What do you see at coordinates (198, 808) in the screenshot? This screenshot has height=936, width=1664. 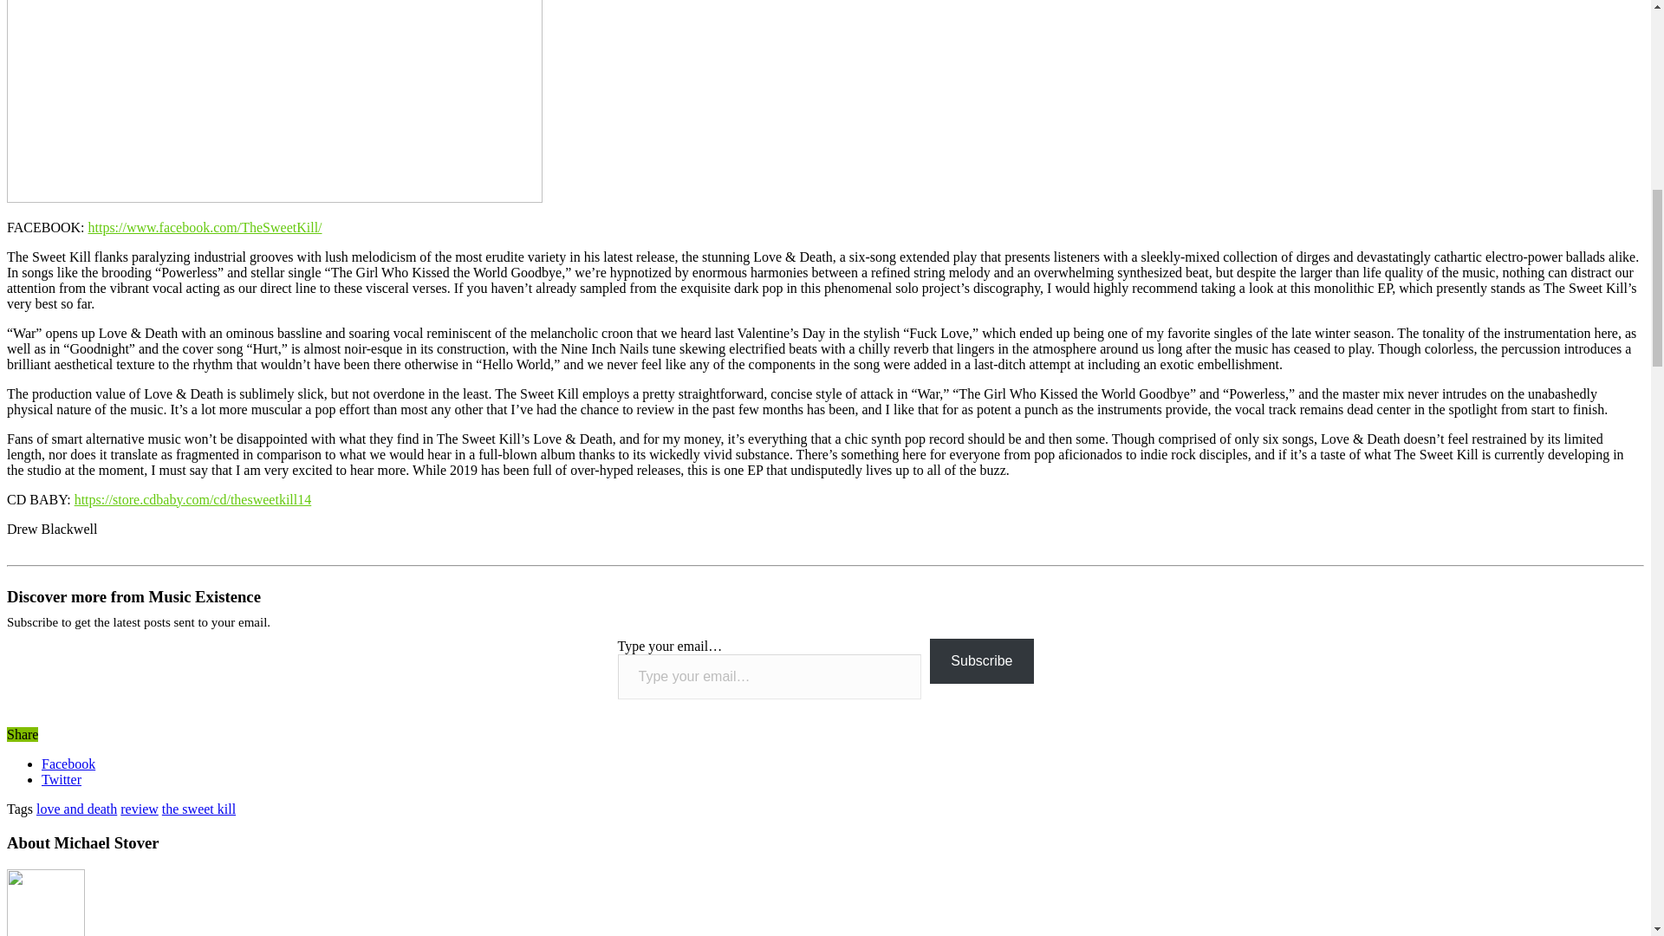 I see `the sweet kill` at bounding box center [198, 808].